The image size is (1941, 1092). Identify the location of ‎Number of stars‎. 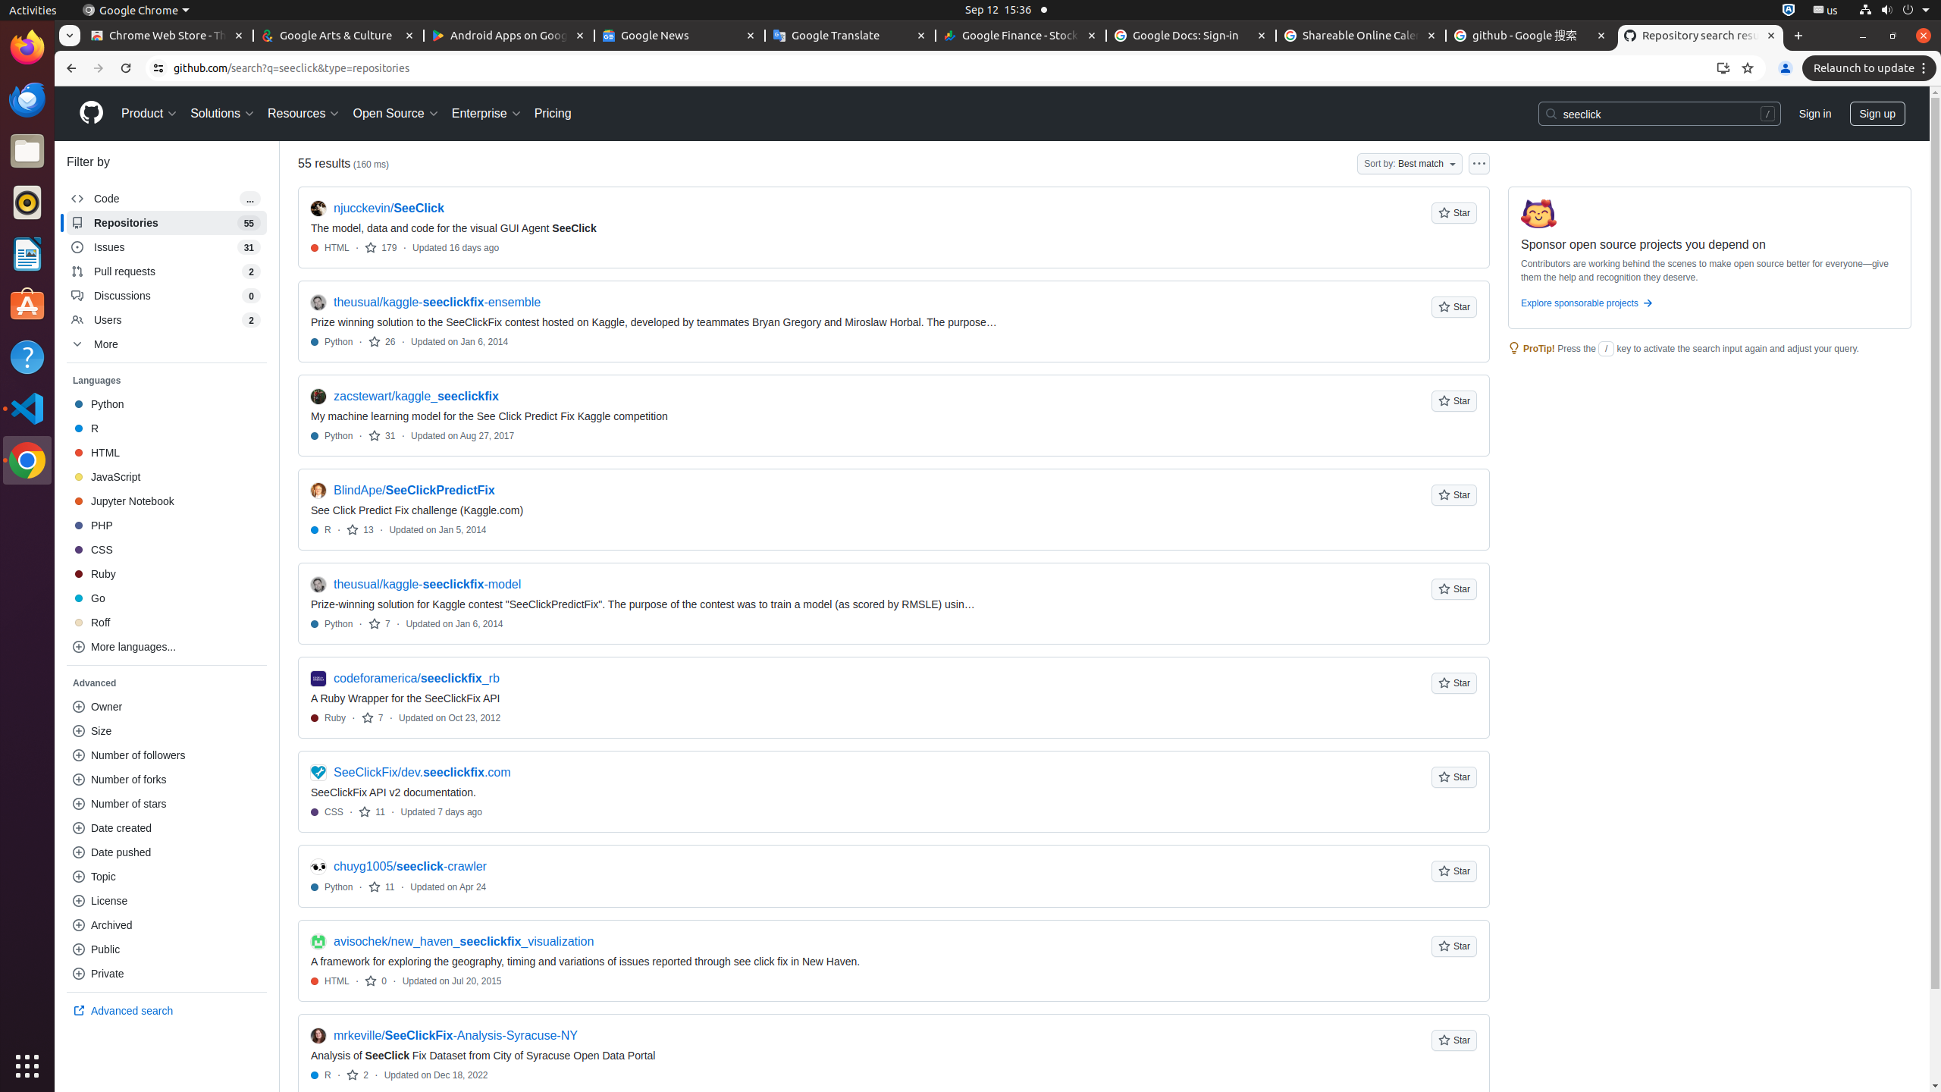
(167, 804).